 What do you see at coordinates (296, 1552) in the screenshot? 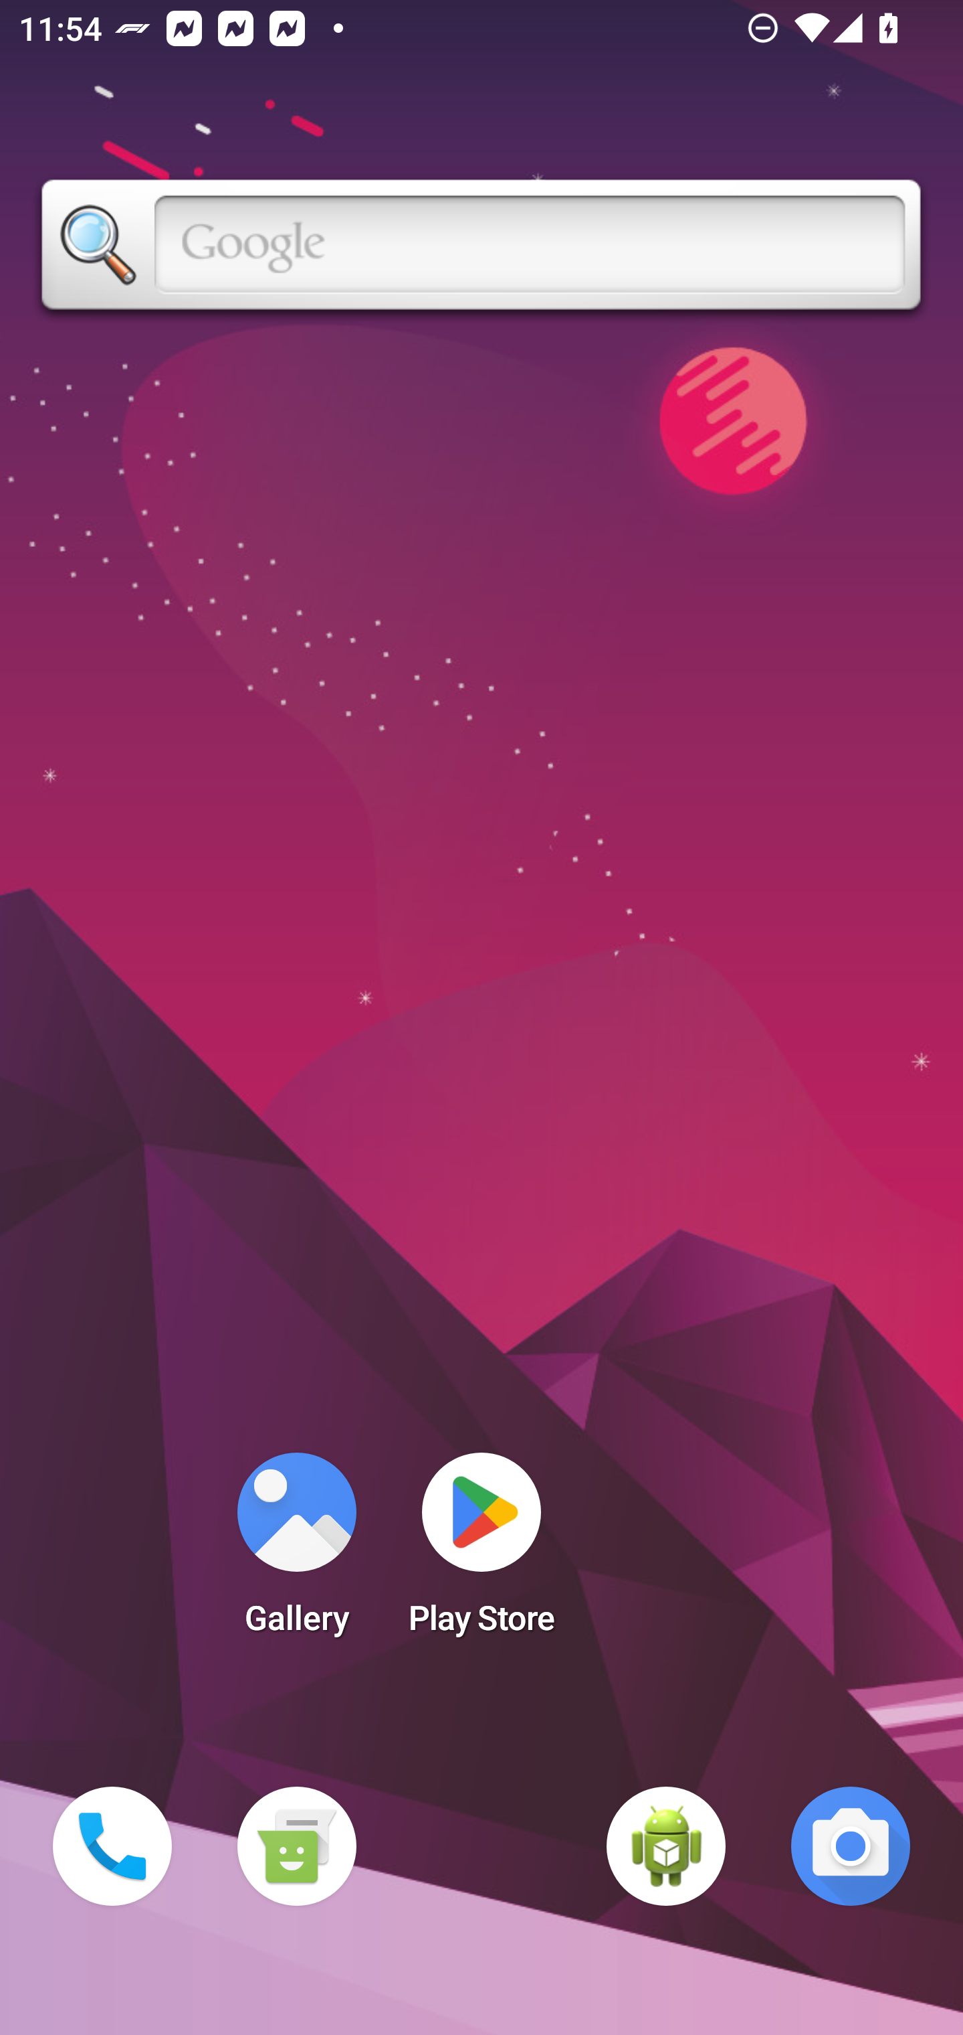
I see `Gallery` at bounding box center [296, 1552].